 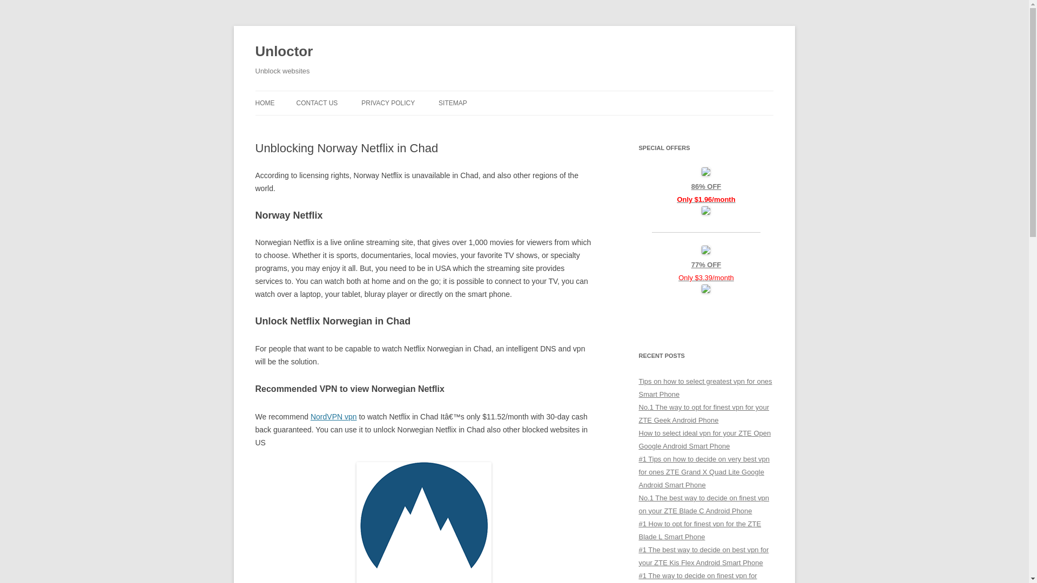 I want to click on Tips on how to select greatest vpn for ones Smart Phone, so click(x=705, y=388).